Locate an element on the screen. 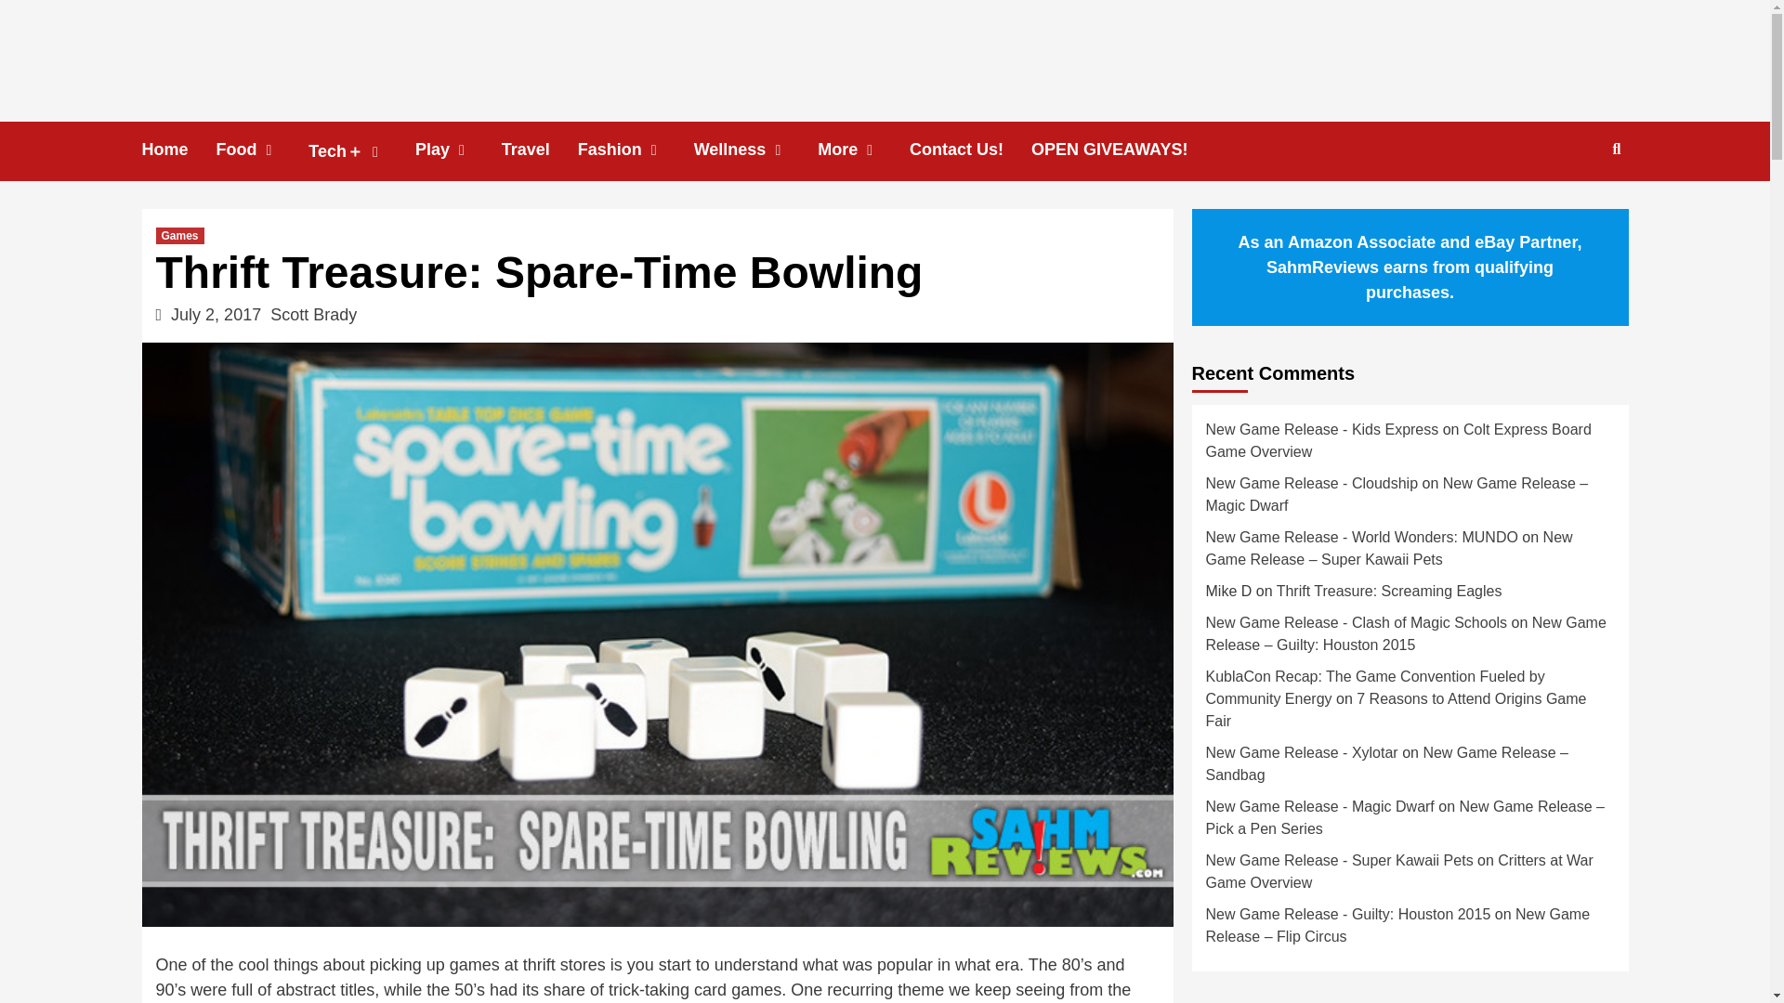  Home is located at coordinates (178, 150).